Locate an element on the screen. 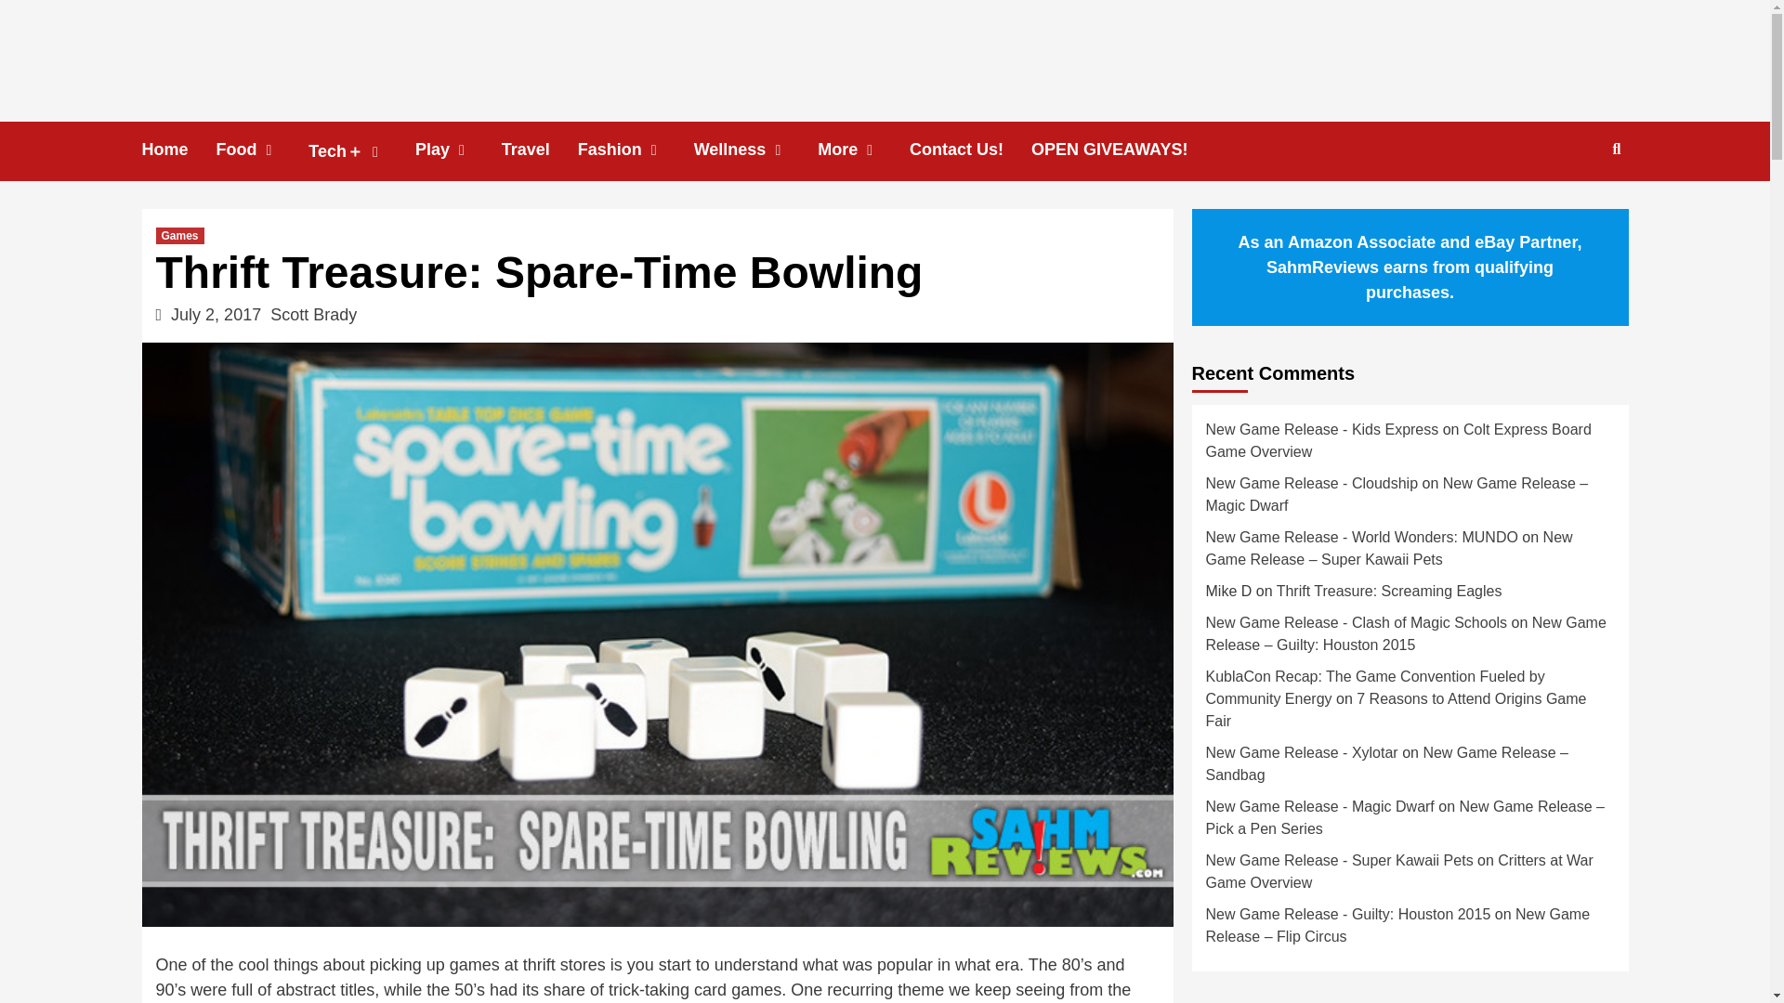  Home is located at coordinates (178, 150).